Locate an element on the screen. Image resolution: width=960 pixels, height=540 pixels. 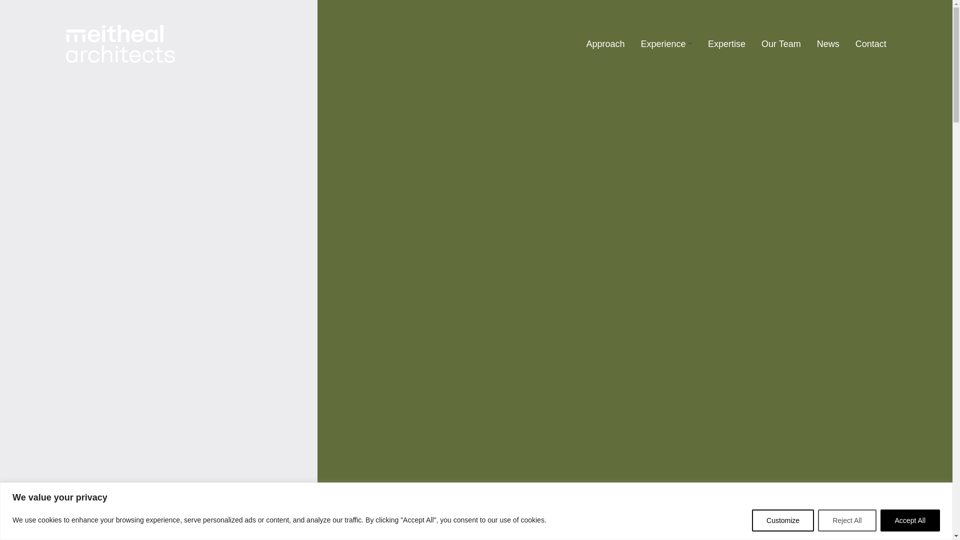
News is located at coordinates (828, 44).